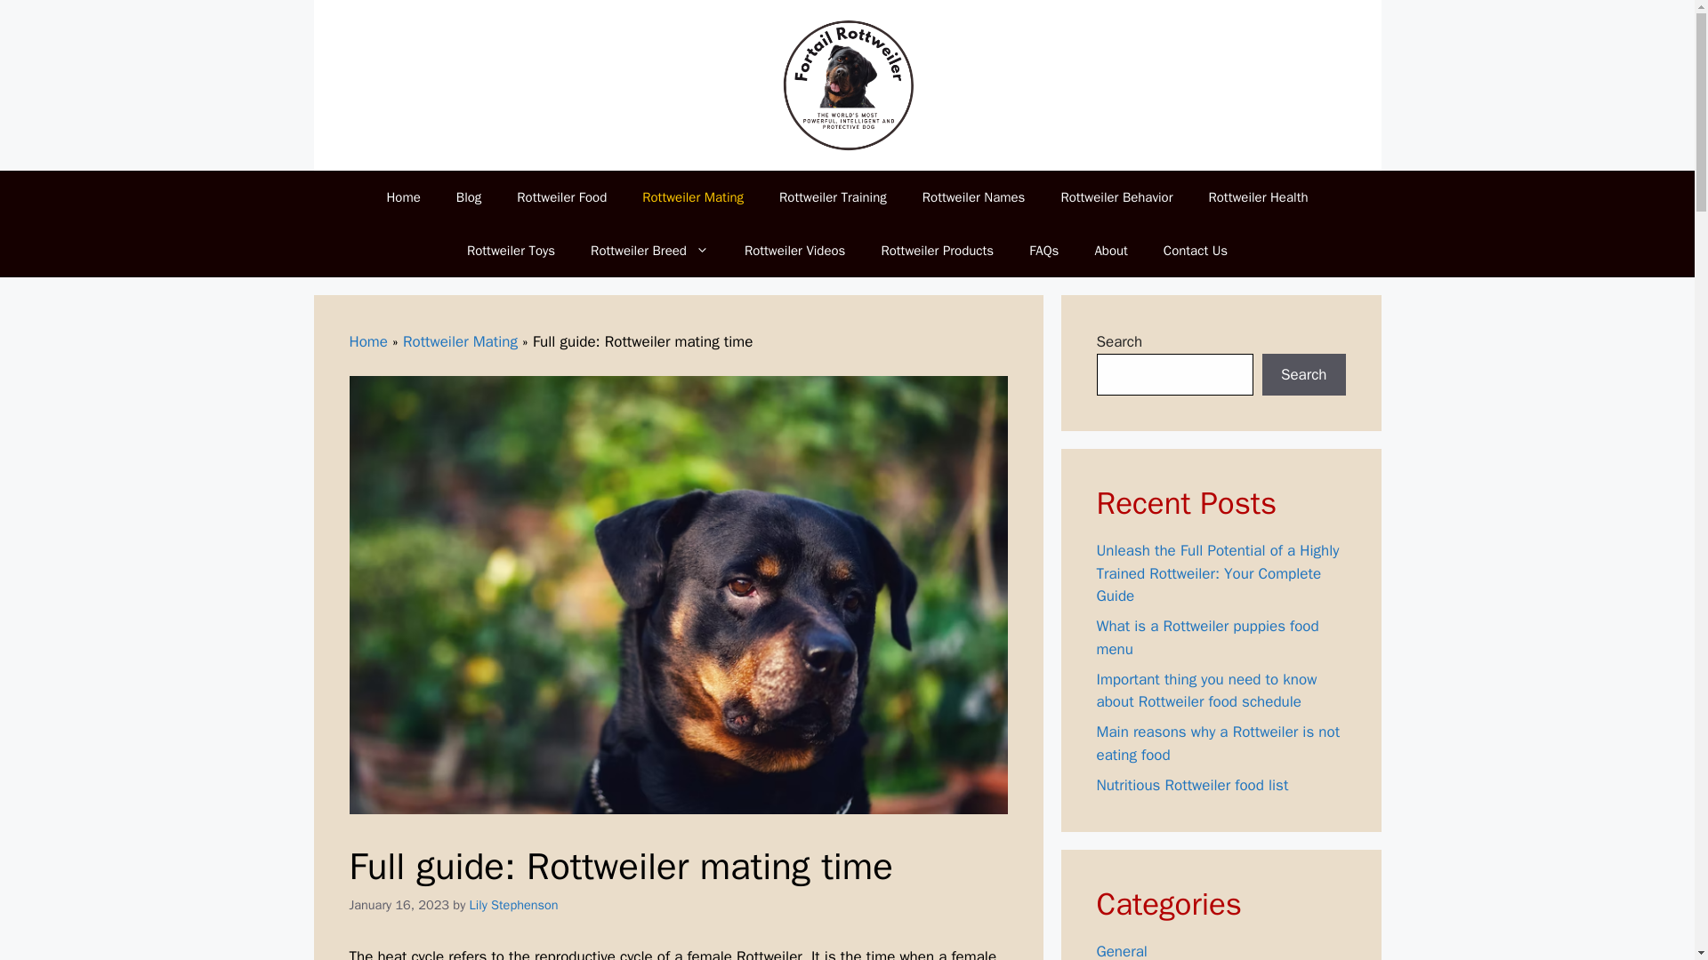 This screenshot has height=960, width=1708. I want to click on Rottweiler Health, so click(1258, 197).